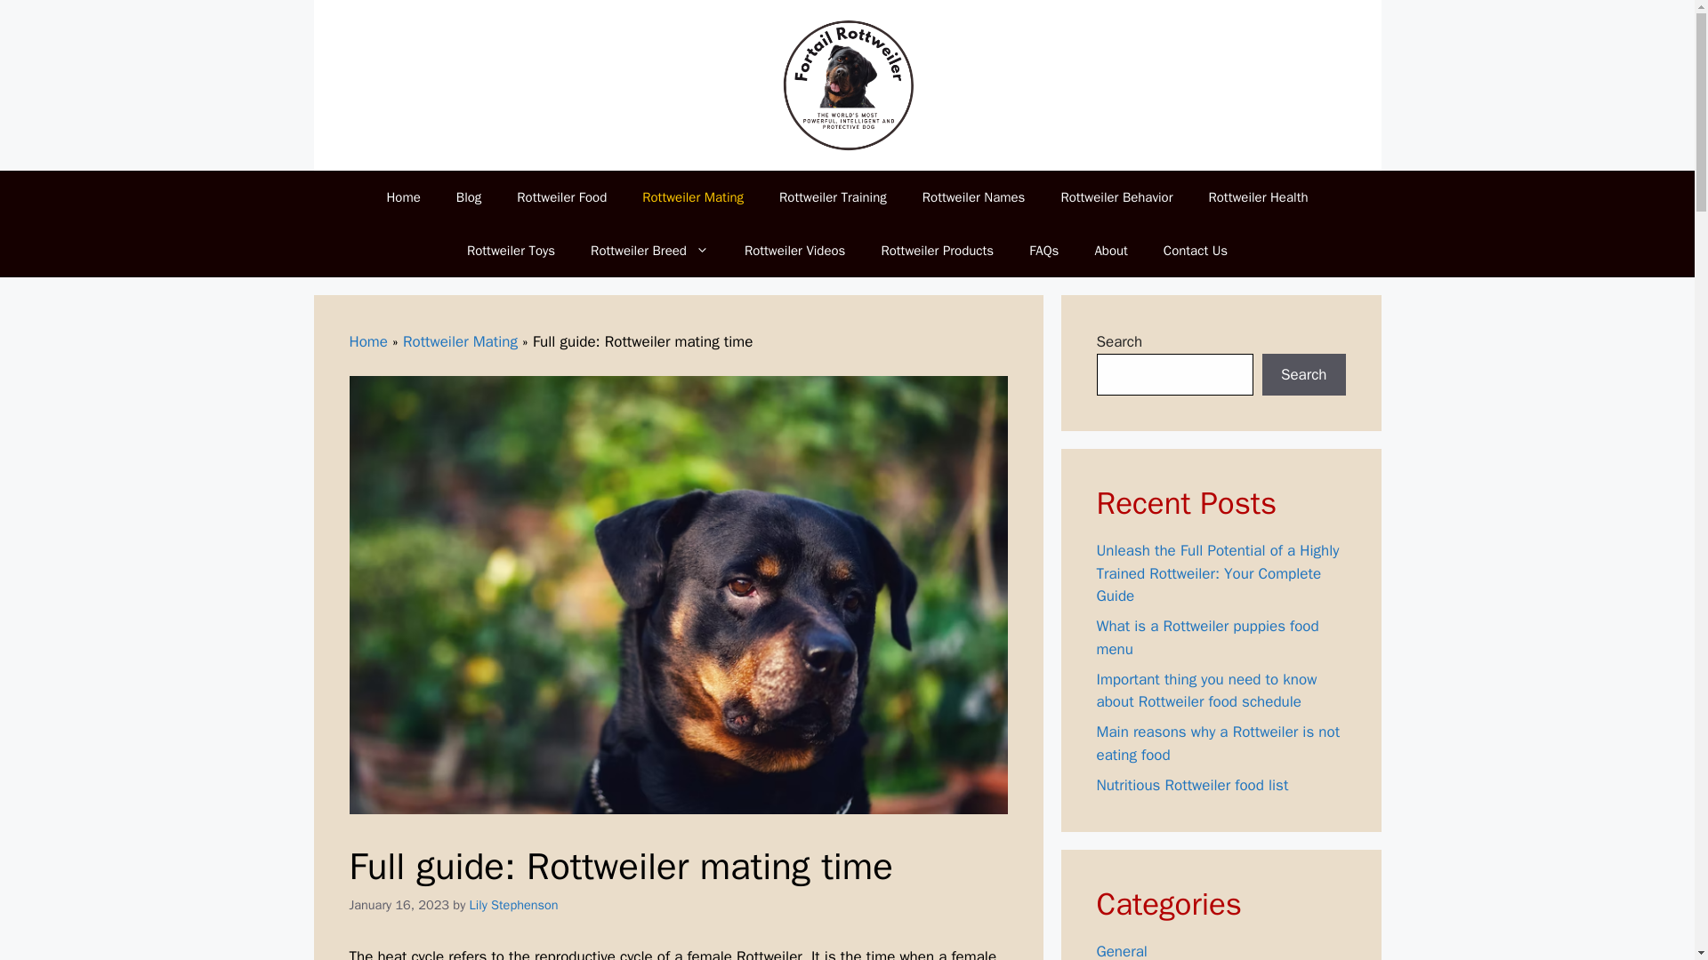 This screenshot has height=960, width=1708. I want to click on Rottweiler Health, so click(1258, 197).